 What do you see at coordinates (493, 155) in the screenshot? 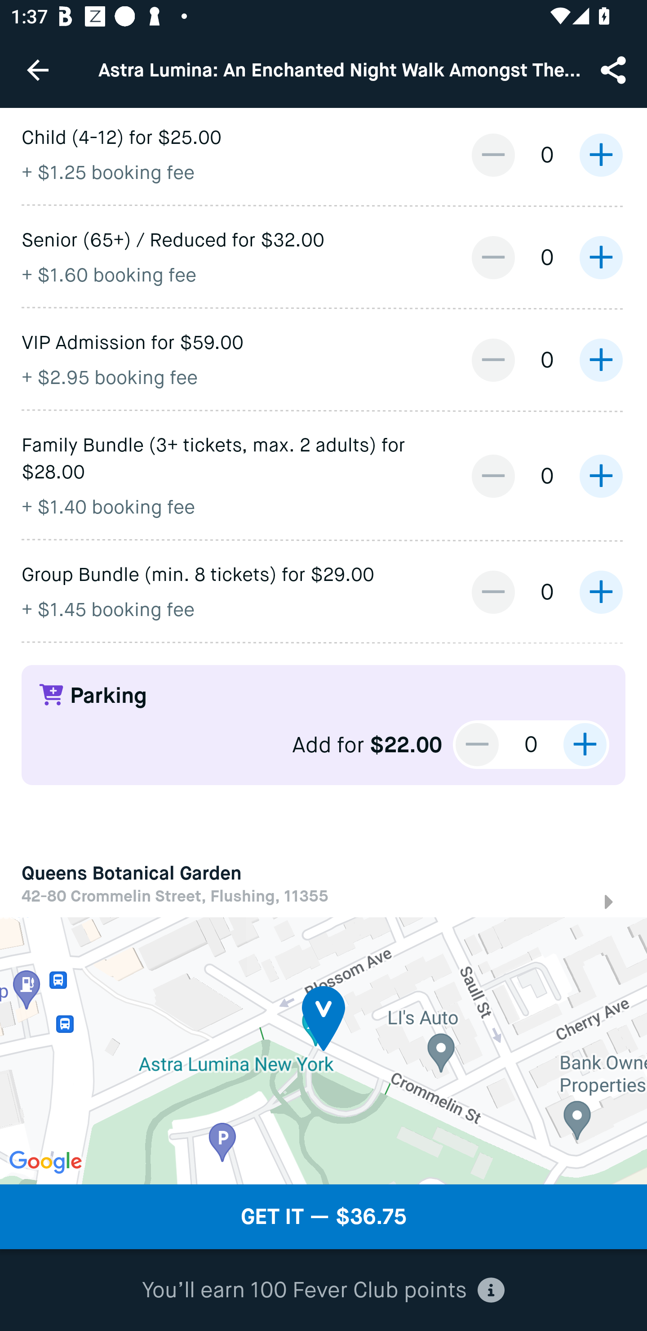
I see `decrease` at bounding box center [493, 155].